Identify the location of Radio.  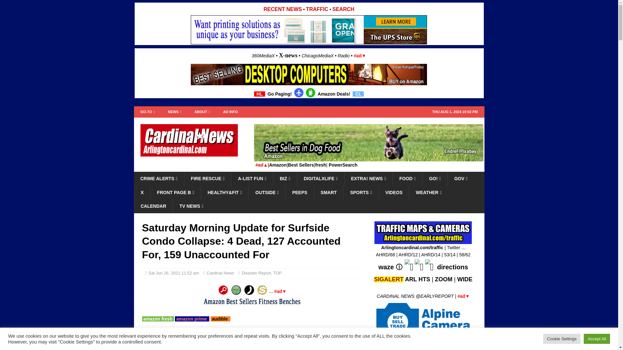
(343, 56).